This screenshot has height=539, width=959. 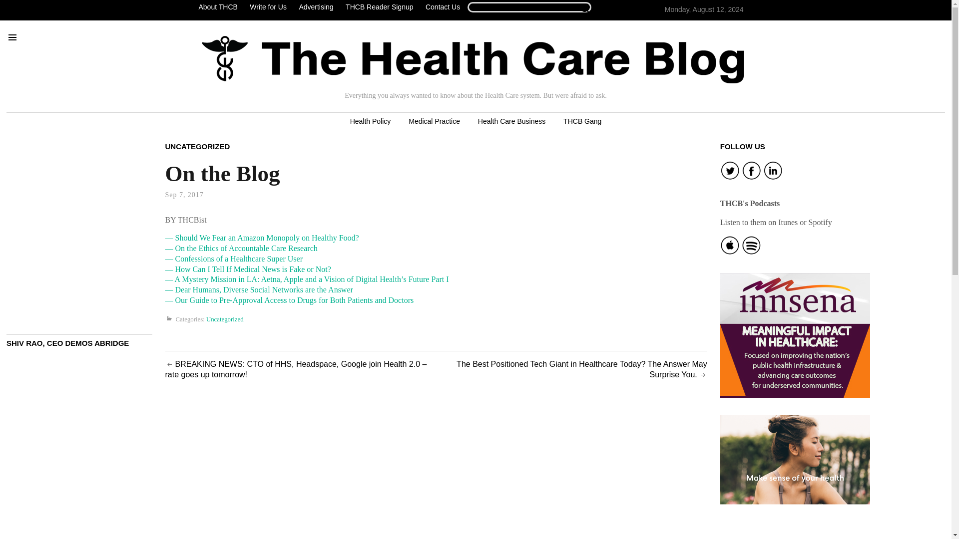 I want to click on Advertising, so click(x=316, y=7).